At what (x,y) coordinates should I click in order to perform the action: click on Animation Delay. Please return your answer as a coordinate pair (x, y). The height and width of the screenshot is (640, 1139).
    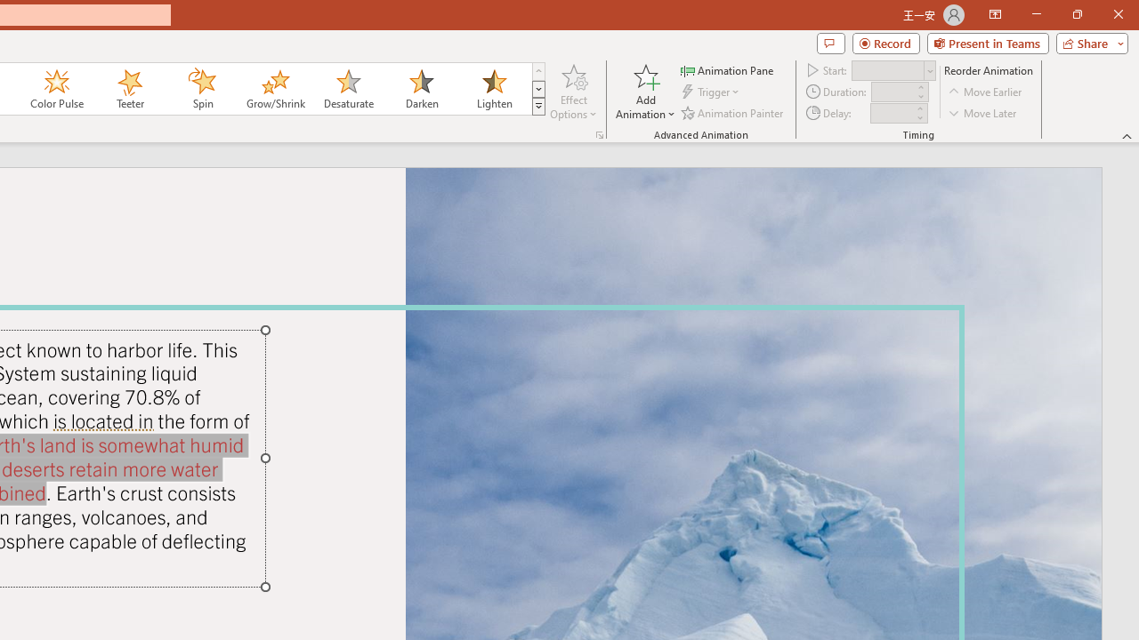
    Looking at the image, I should click on (892, 113).